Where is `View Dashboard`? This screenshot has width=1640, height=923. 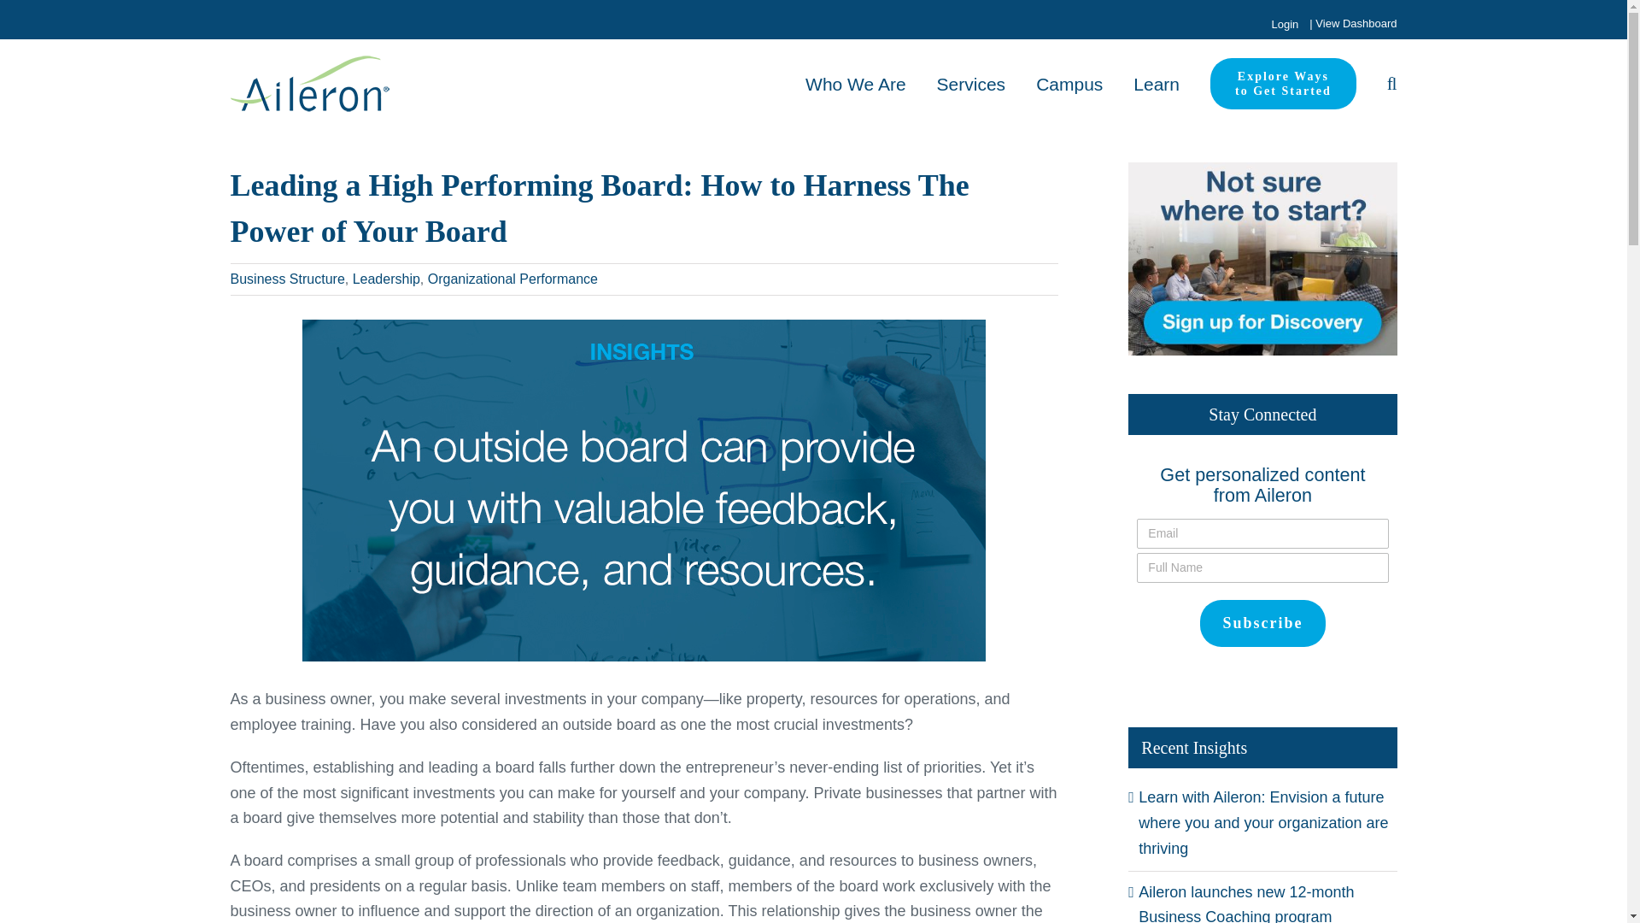 View Dashboard is located at coordinates (856, 83).